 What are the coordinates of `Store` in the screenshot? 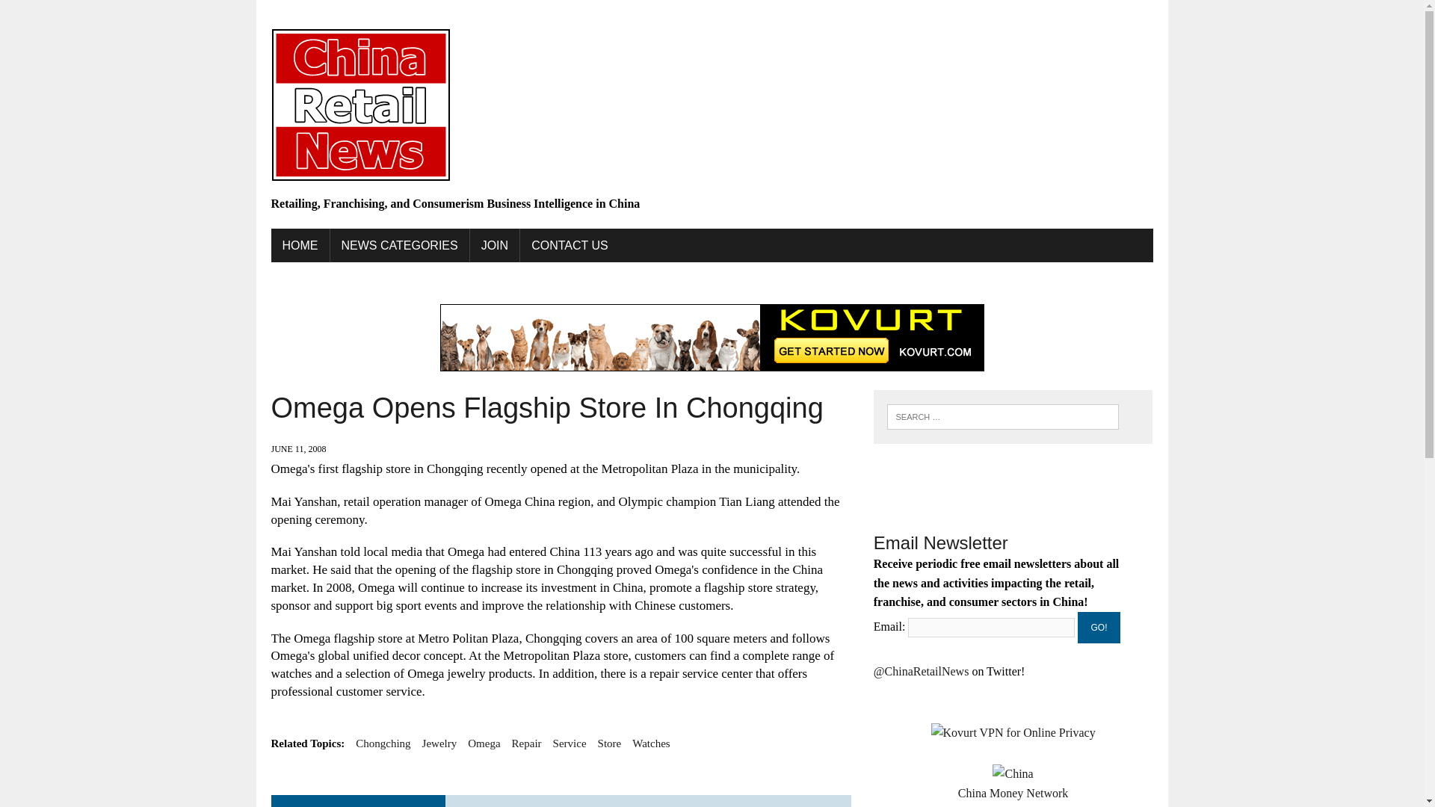 It's located at (610, 743).